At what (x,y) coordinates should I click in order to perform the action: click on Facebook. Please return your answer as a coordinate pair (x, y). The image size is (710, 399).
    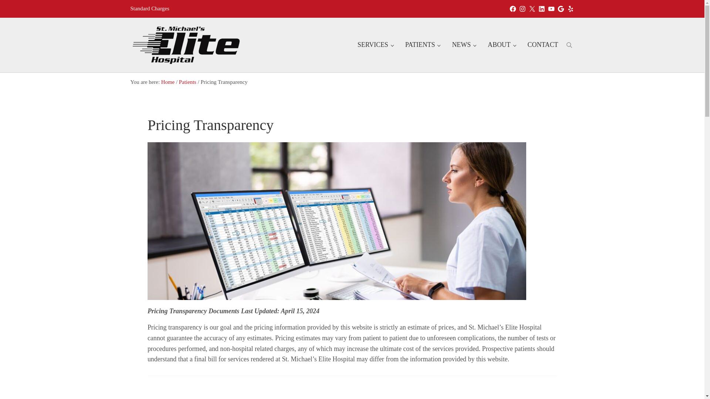
    Looking at the image, I should click on (513, 9).